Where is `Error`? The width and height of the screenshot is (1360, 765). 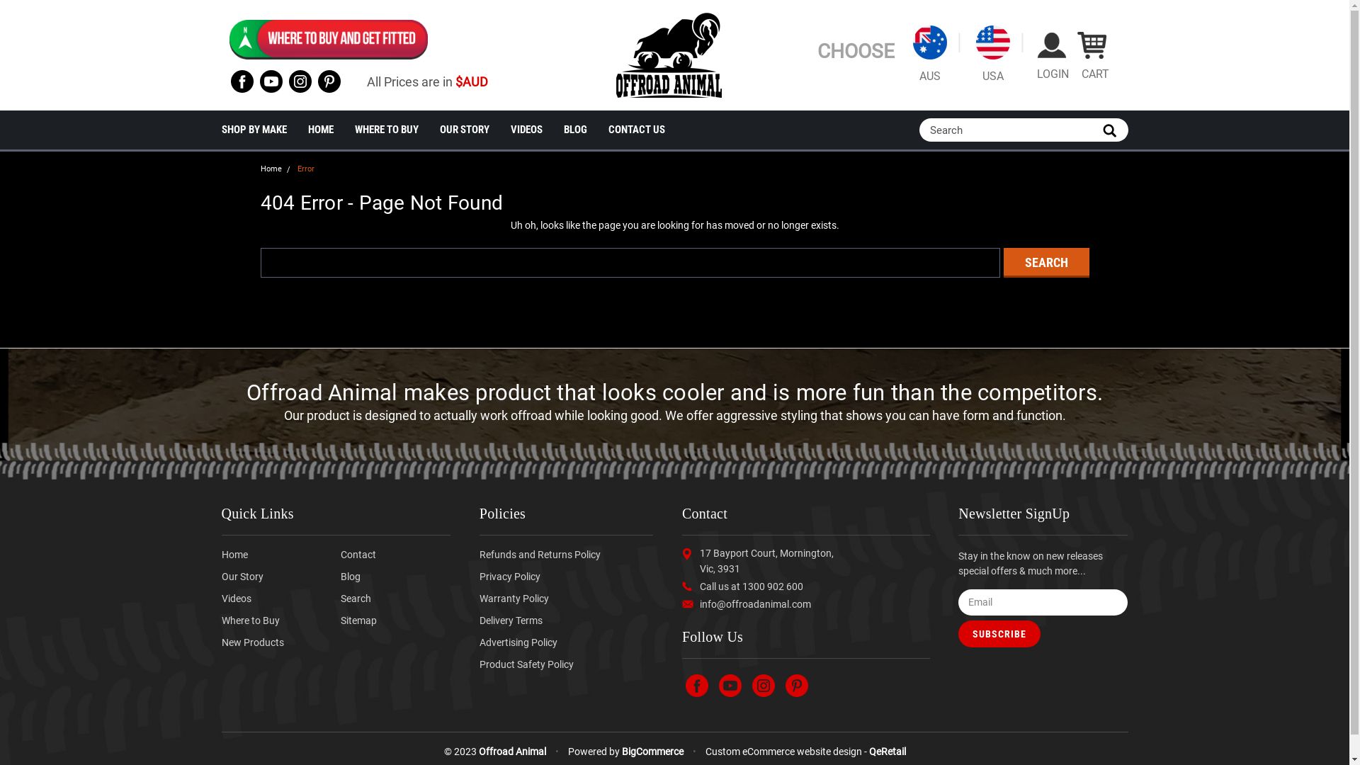 Error is located at coordinates (306, 169).